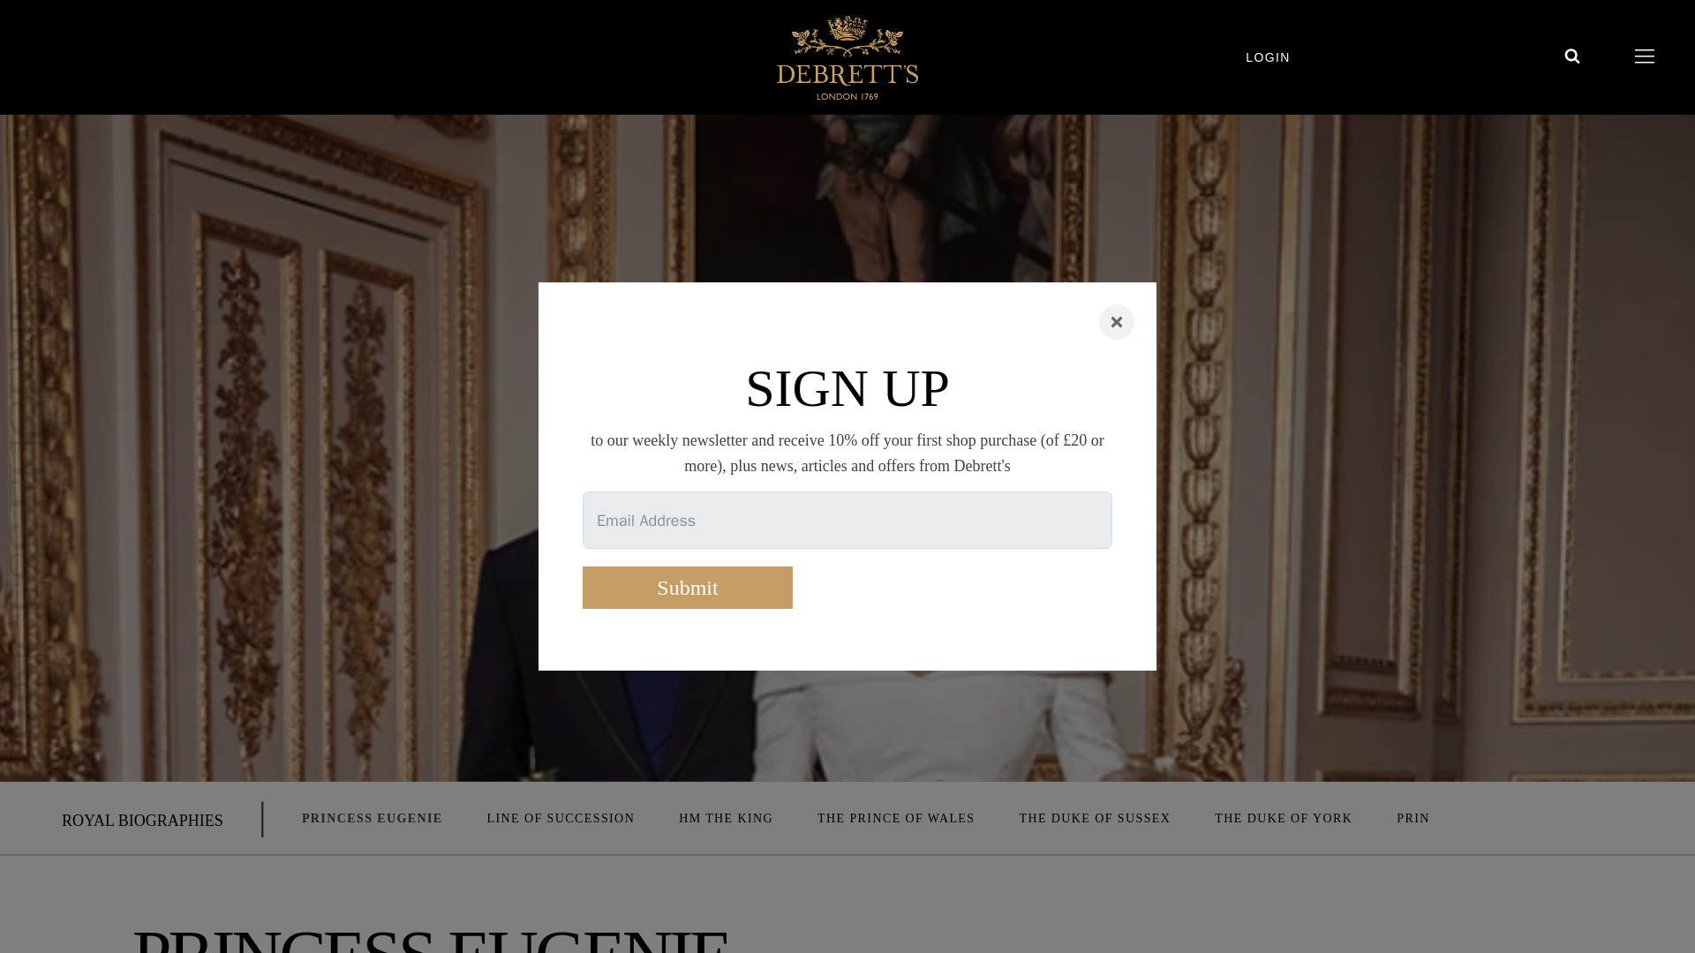 The image size is (1695, 953). I want to click on PRINCESS BEATRICE, so click(1467, 819).